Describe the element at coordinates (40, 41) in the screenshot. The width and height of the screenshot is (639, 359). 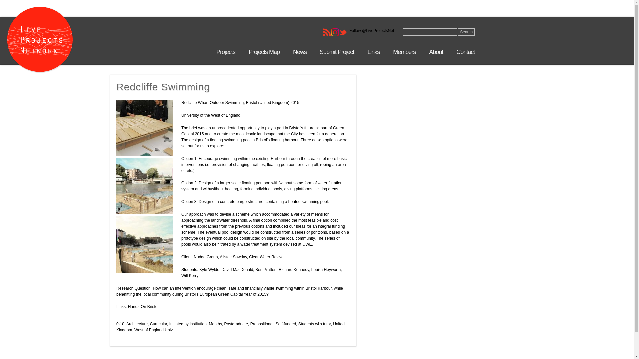
I see `Live Projects Network` at that location.